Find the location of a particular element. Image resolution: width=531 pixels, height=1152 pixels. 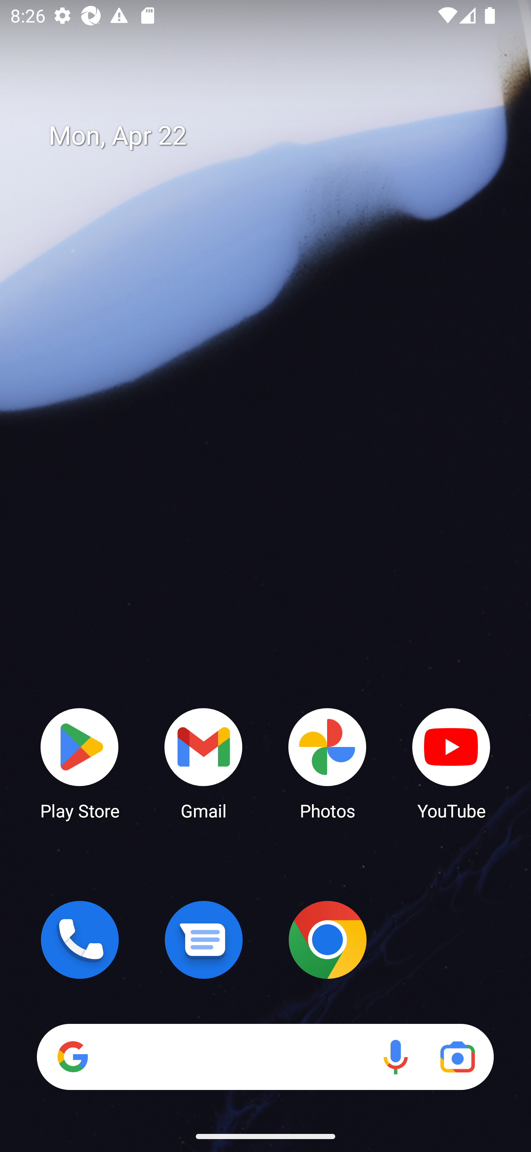

Mon, Apr 22 is located at coordinates (276, 136).